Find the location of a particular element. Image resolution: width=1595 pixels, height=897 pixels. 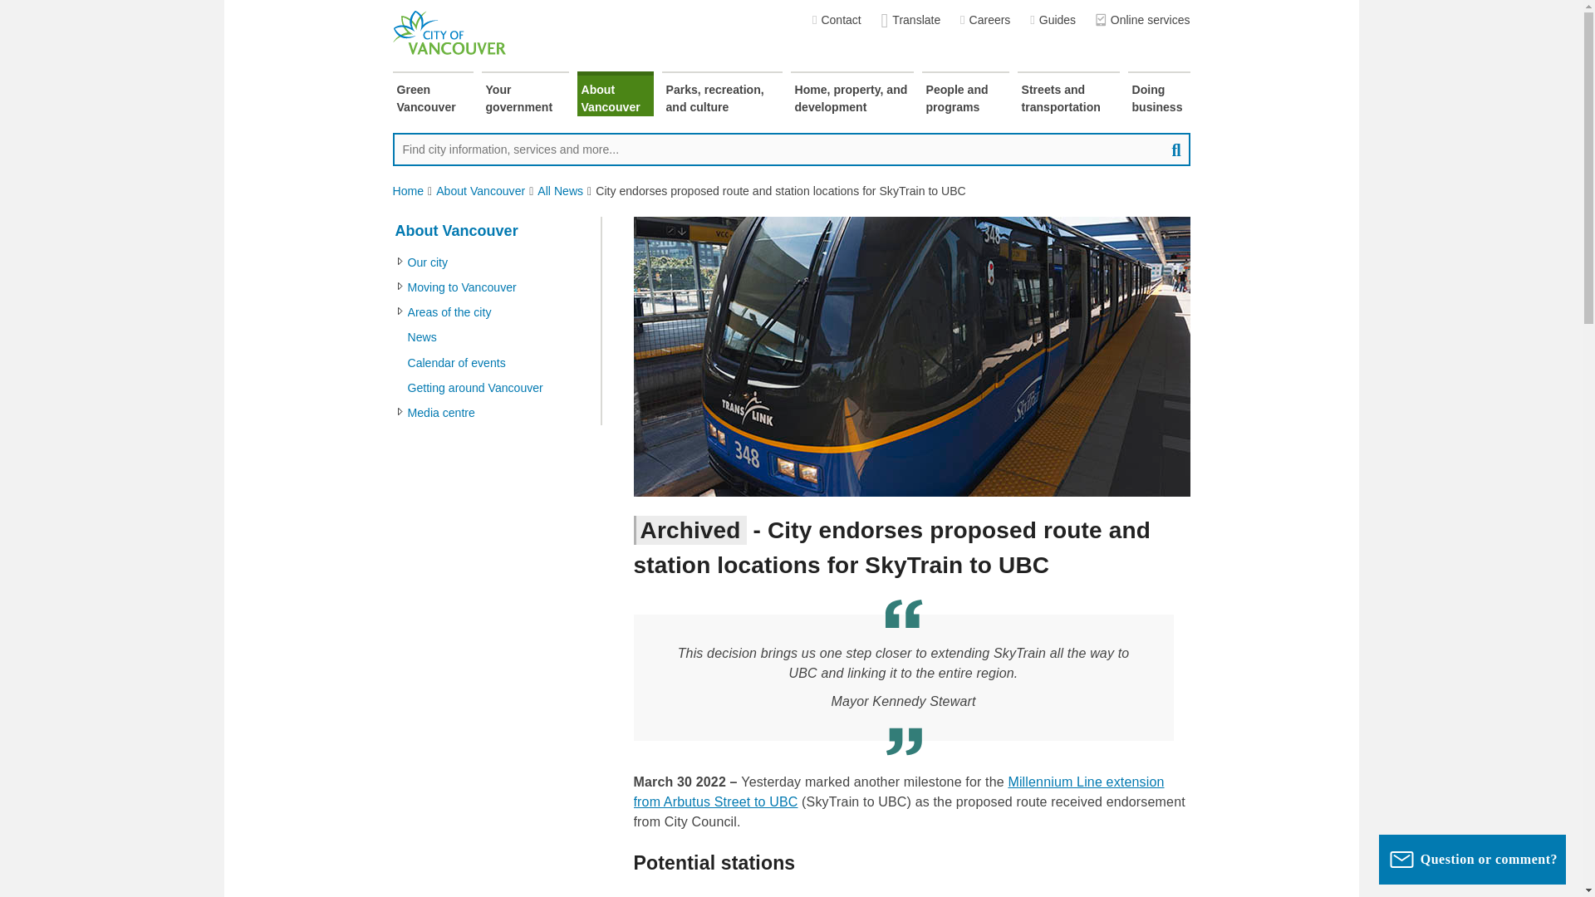

Online services is located at coordinates (1143, 20).